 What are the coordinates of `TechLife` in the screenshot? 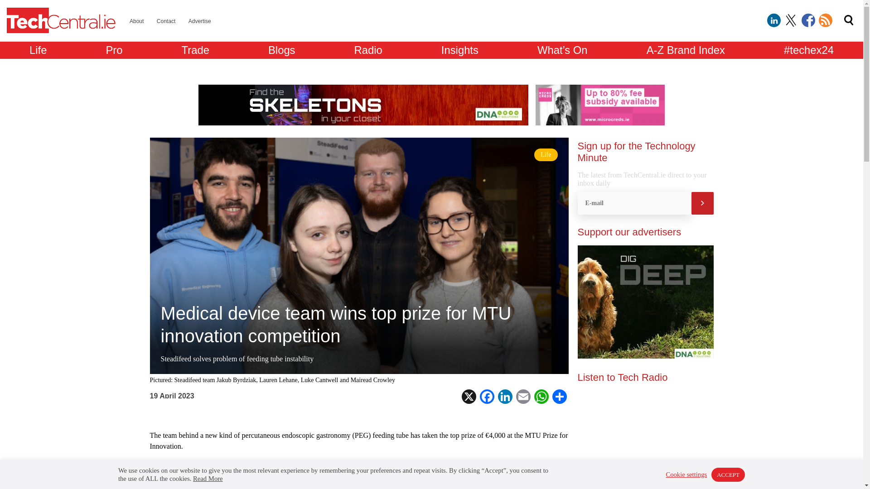 It's located at (38, 50).